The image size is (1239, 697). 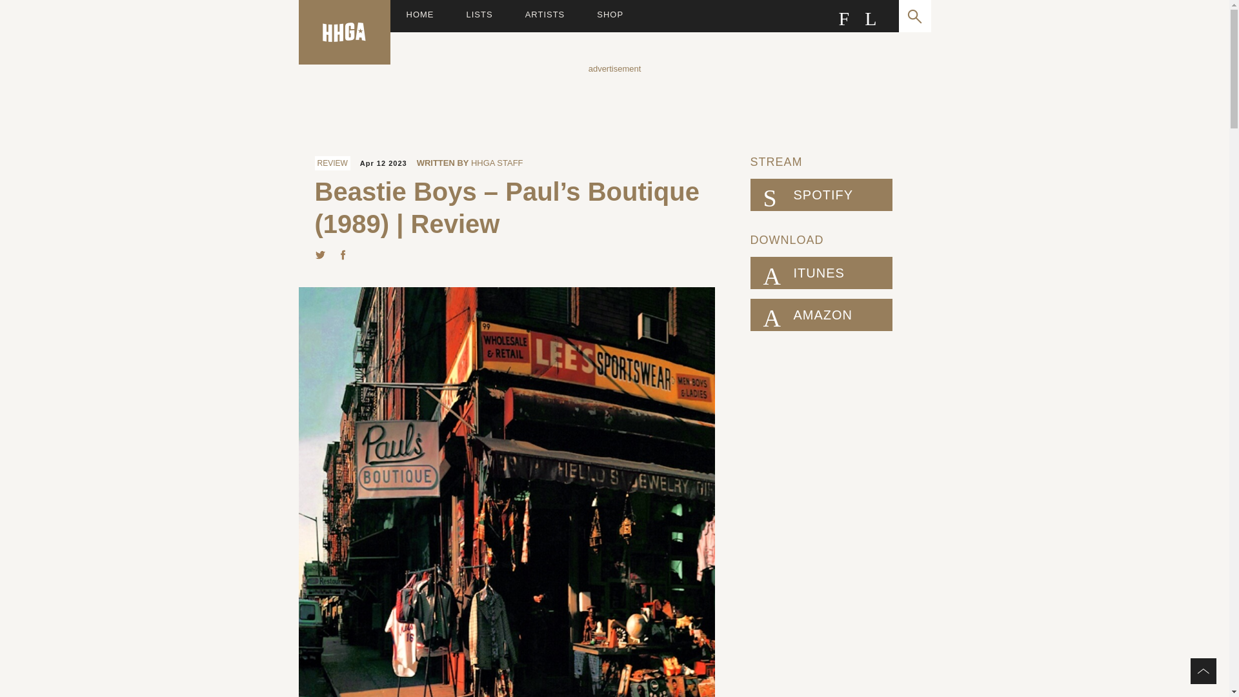 What do you see at coordinates (545, 15) in the screenshot?
I see `ARTISTS` at bounding box center [545, 15].